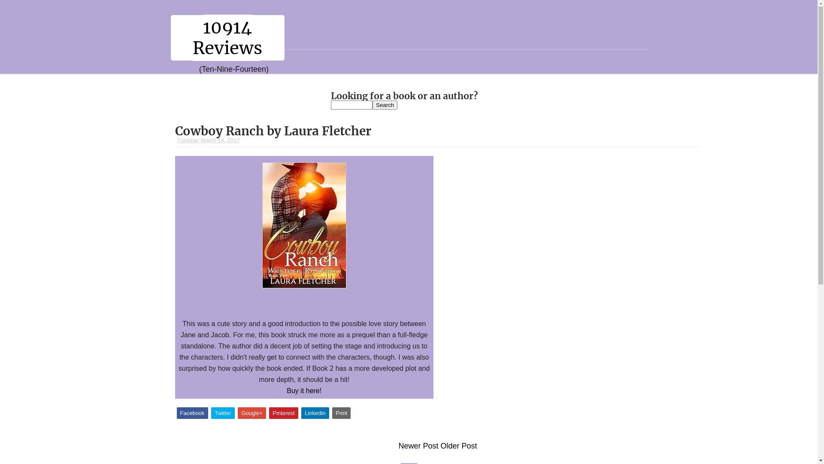 The height and width of the screenshot is (464, 824). Describe the element at coordinates (192, 413) in the screenshot. I see `Facebook` at that location.